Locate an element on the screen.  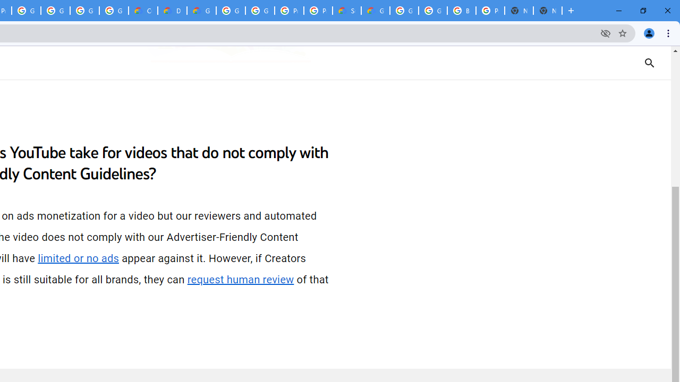
New Tab is located at coordinates (547, 11).